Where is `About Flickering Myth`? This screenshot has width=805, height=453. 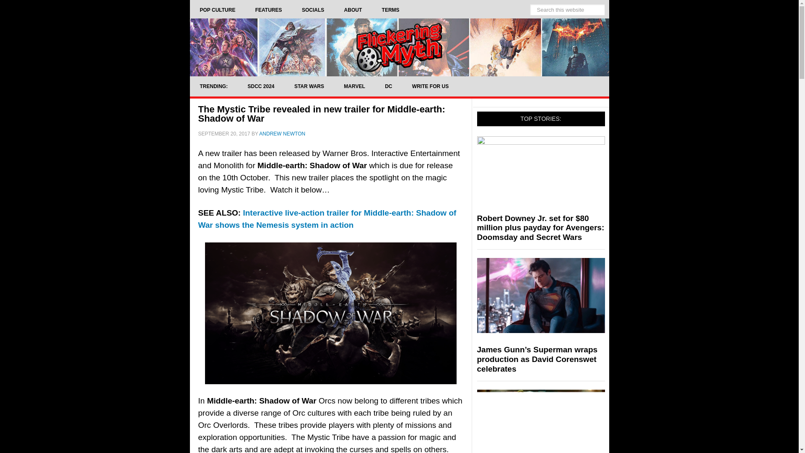 About Flickering Myth is located at coordinates (353, 10).